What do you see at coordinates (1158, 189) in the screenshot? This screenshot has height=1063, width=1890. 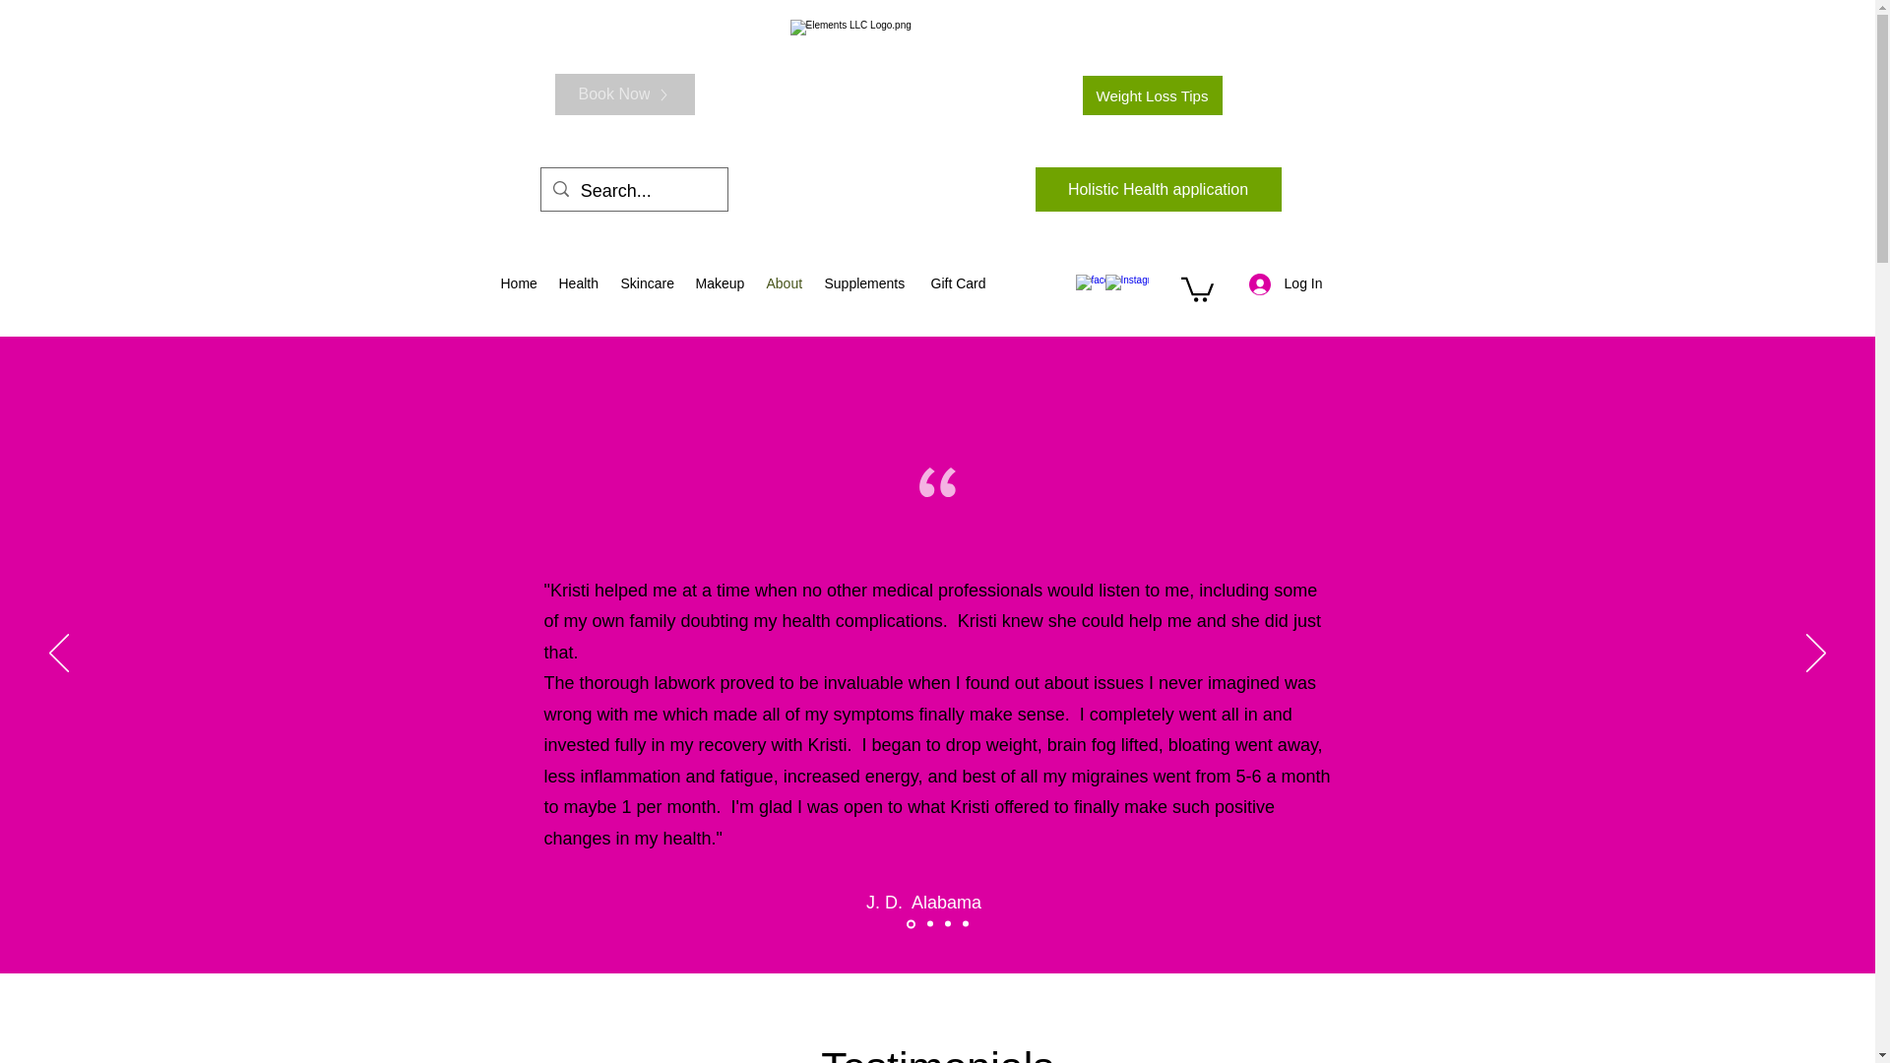 I see `Holistic Health application` at bounding box center [1158, 189].